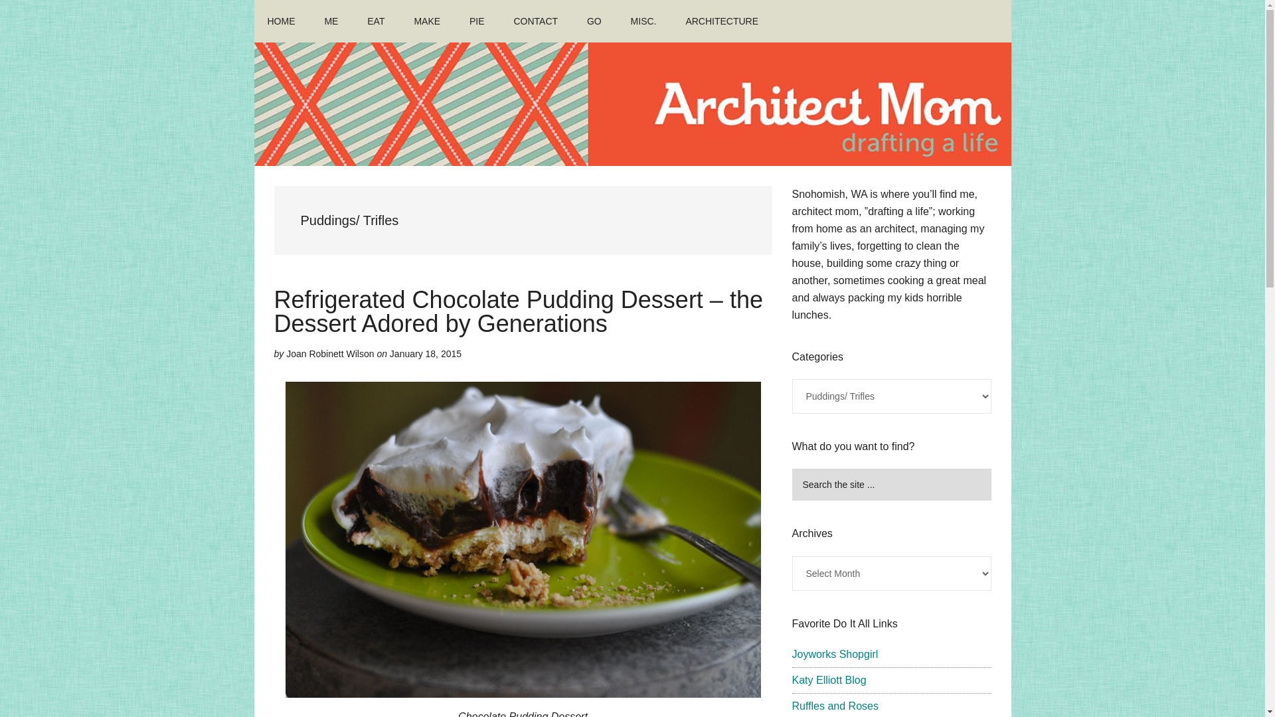  What do you see at coordinates (594, 21) in the screenshot?
I see `GO` at bounding box center [594, 21].